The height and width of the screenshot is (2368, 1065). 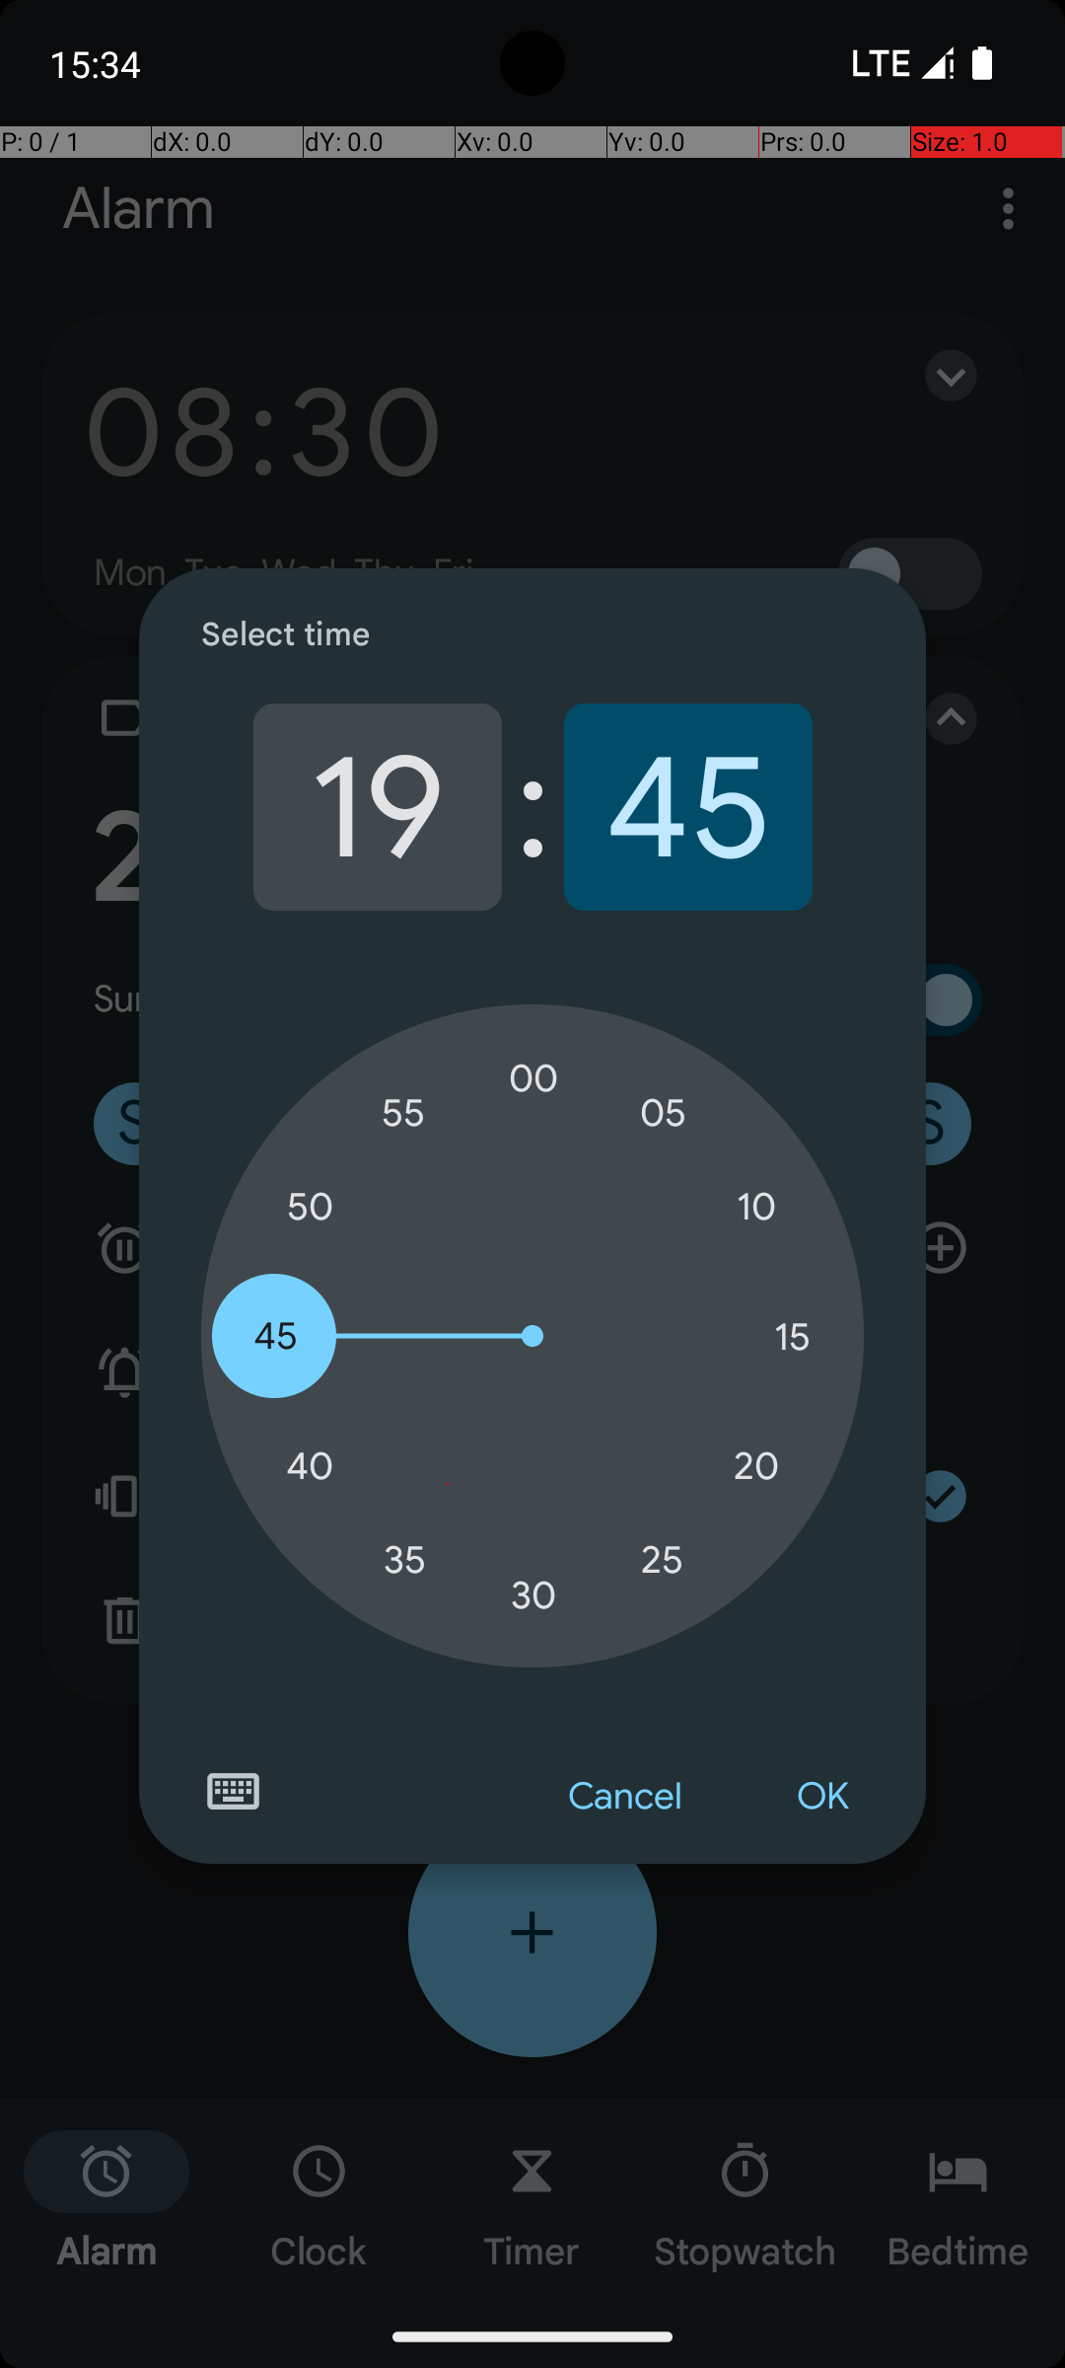 What do you see at coordinates (792, 1337) in the screenshot?
I see `15` at bounding box center [792, 1337].